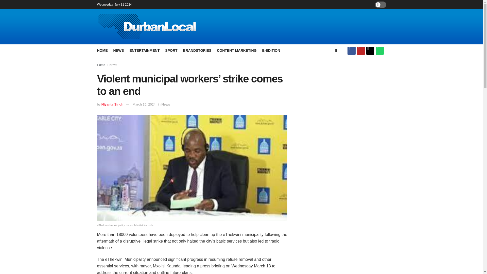 The width and height of the screenshot is (487, 274). Describe the element at coordinates (102, 50) in the screenshot. I see `HOME` at that location.